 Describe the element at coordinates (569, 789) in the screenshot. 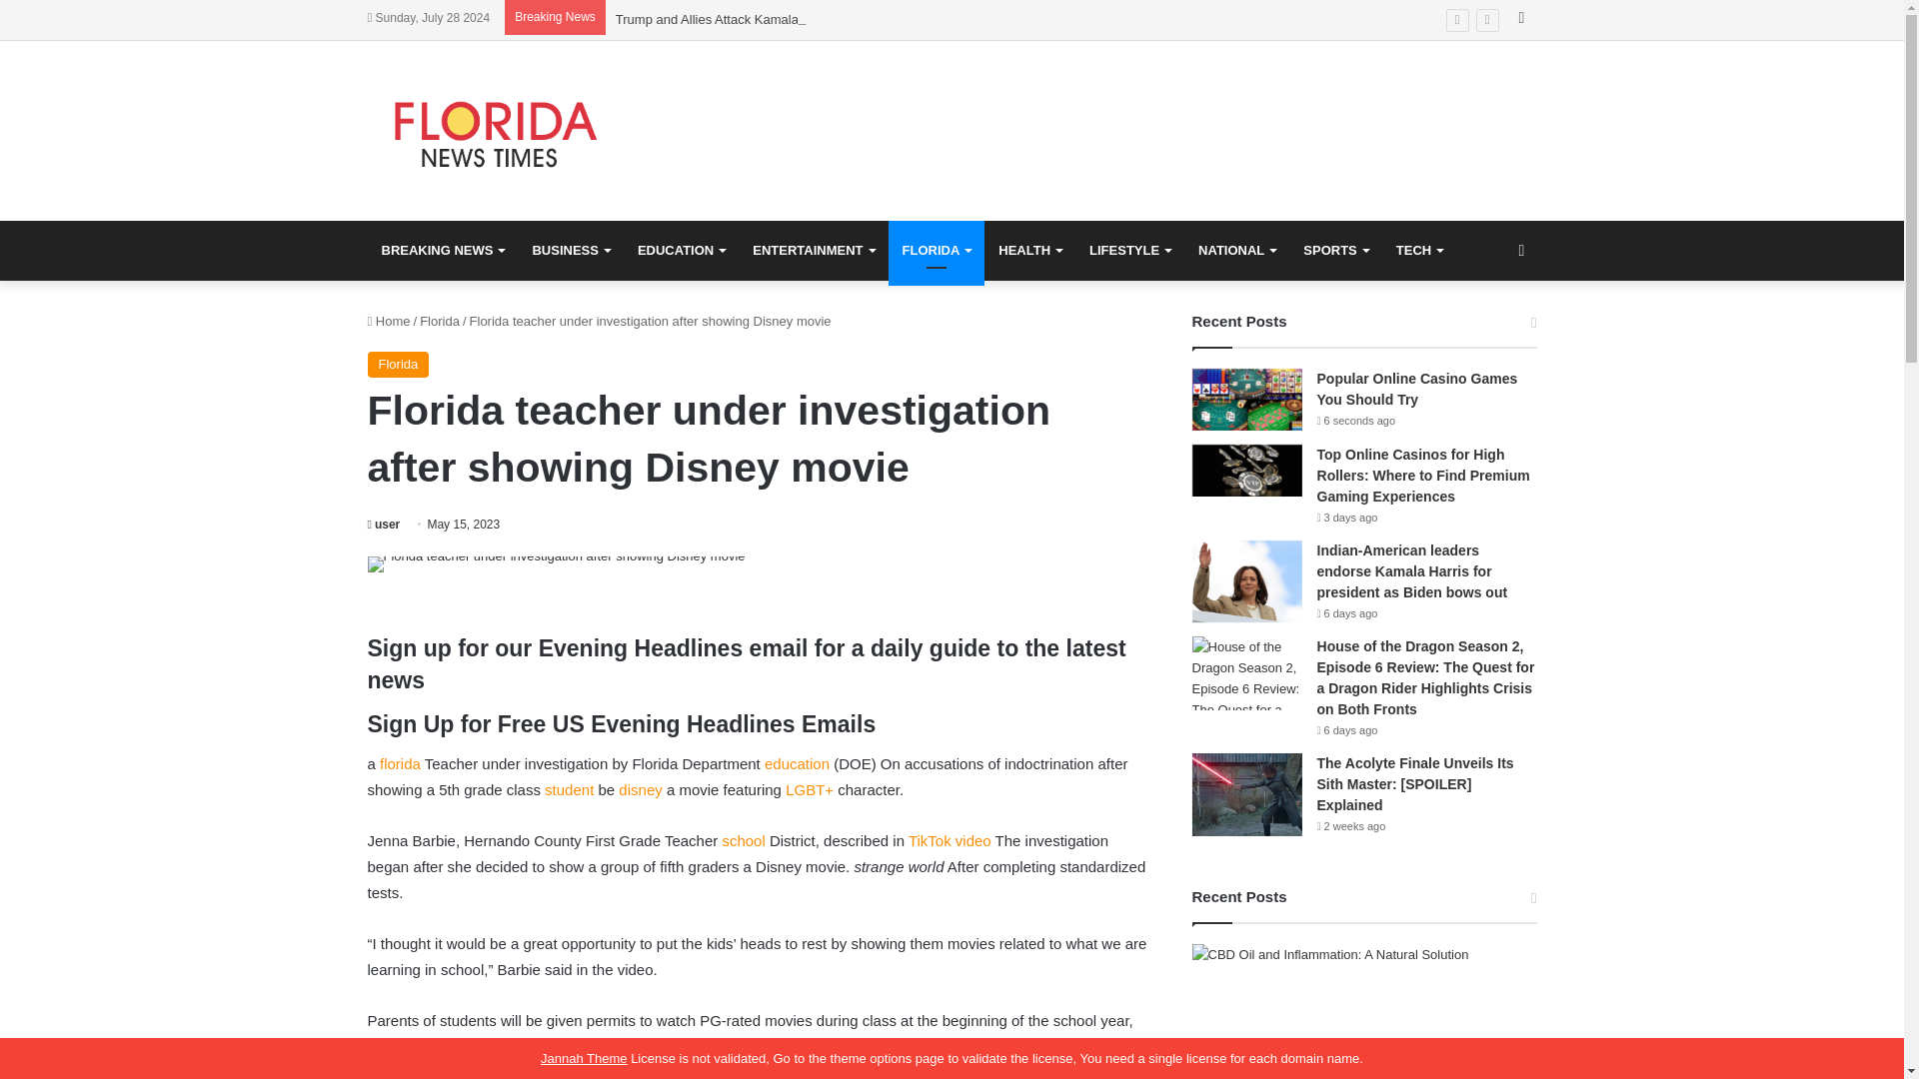

I see `student` at that location.